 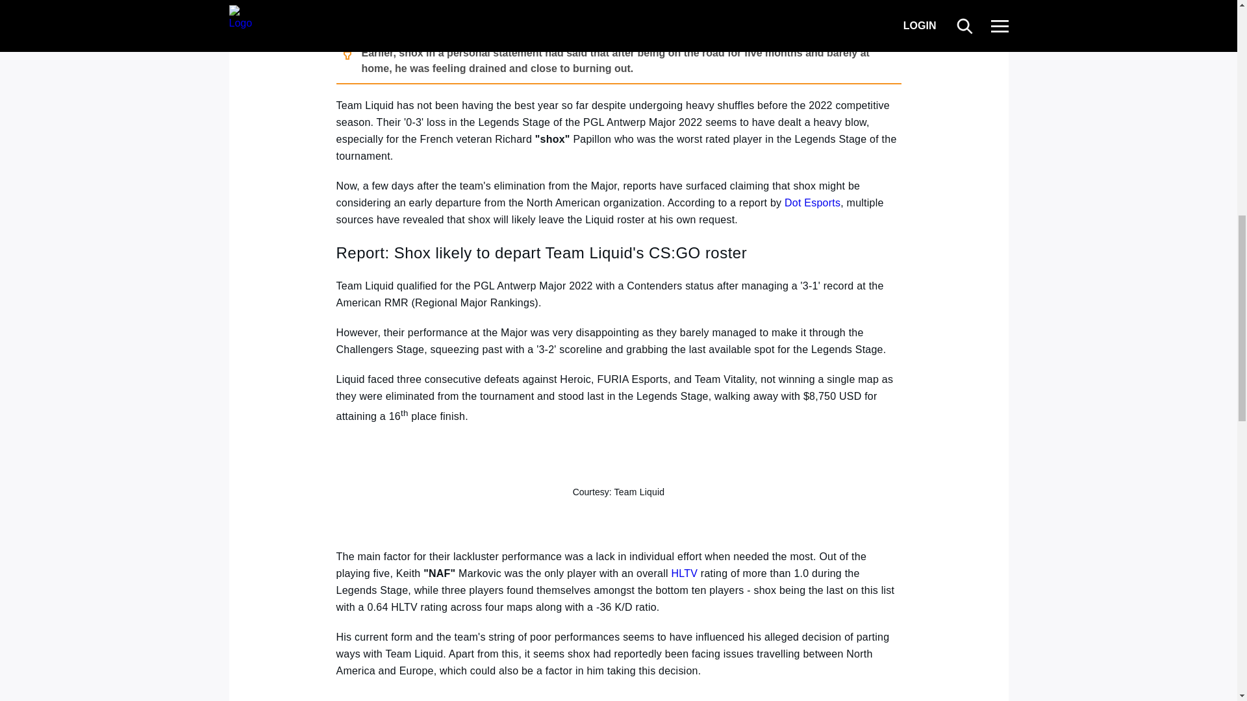 What do you see at coordinates (639, 491) in the screenshot?
I see `Team Liquid` at bounding box center [639, 491].